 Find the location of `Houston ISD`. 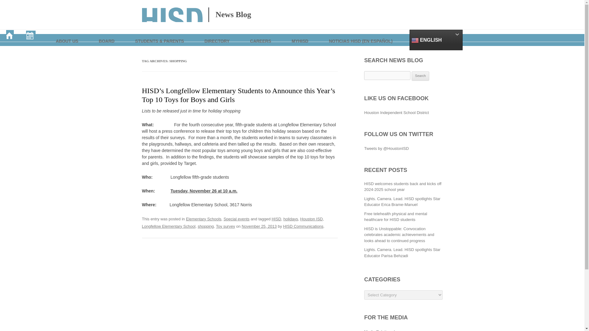

Houston ISD is located at coordinates (312, 219).